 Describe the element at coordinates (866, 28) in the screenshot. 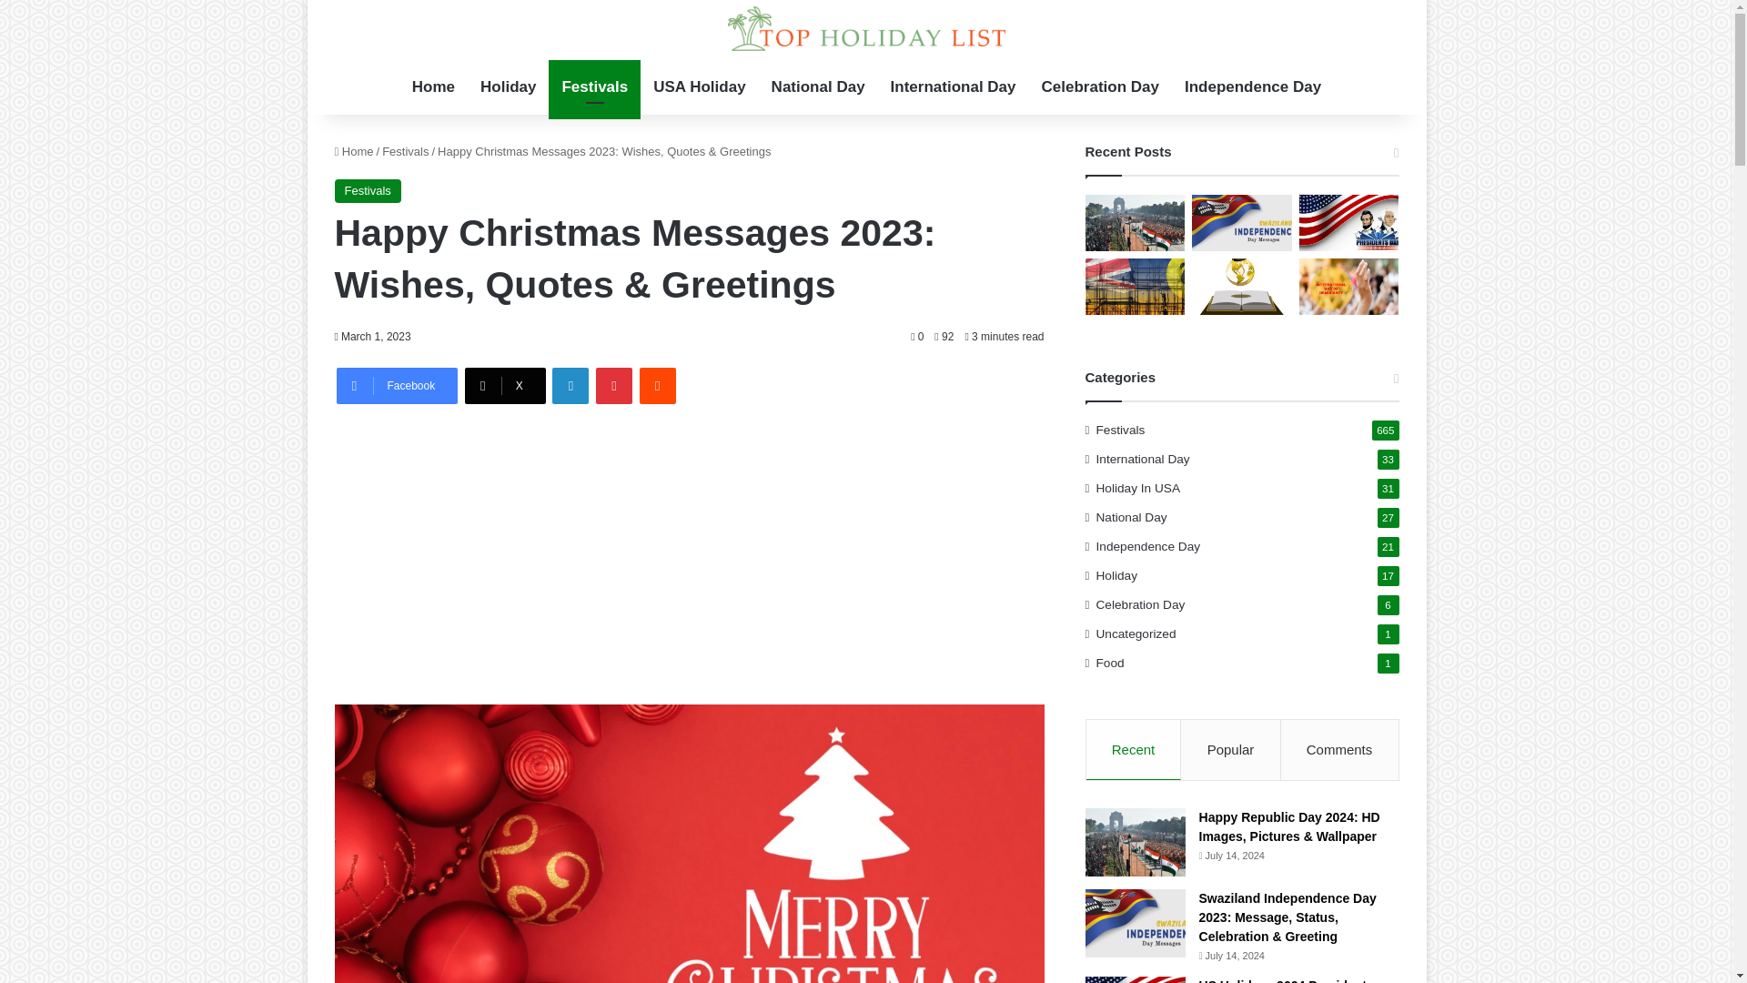

I see `Top Holiday List` at that location.